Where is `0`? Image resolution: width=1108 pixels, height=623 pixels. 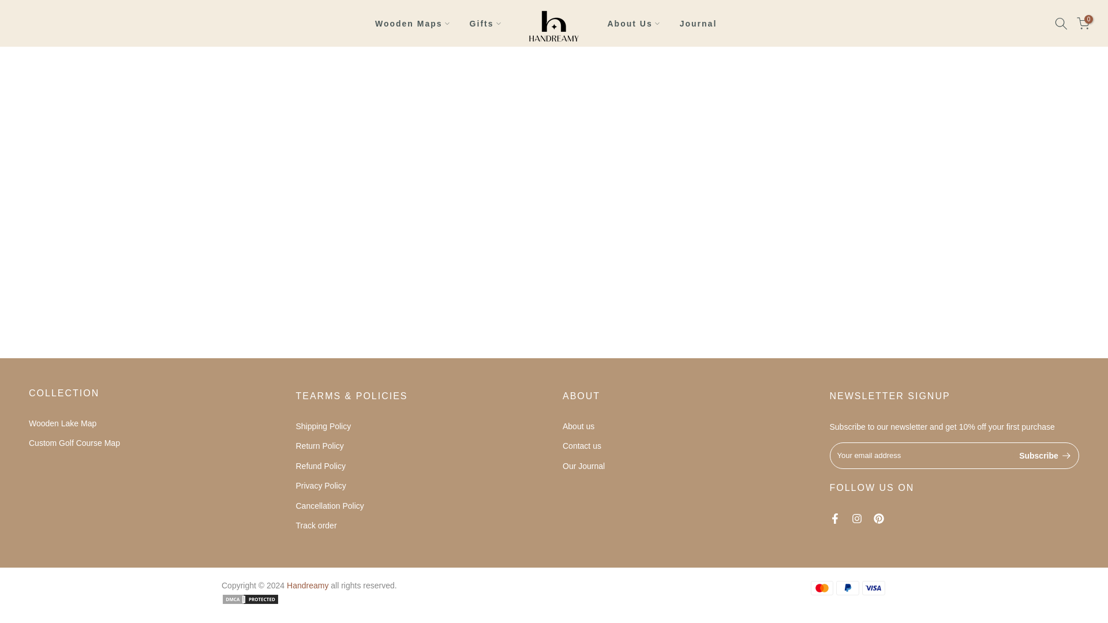
0 is located at coordinates (1083, 23).